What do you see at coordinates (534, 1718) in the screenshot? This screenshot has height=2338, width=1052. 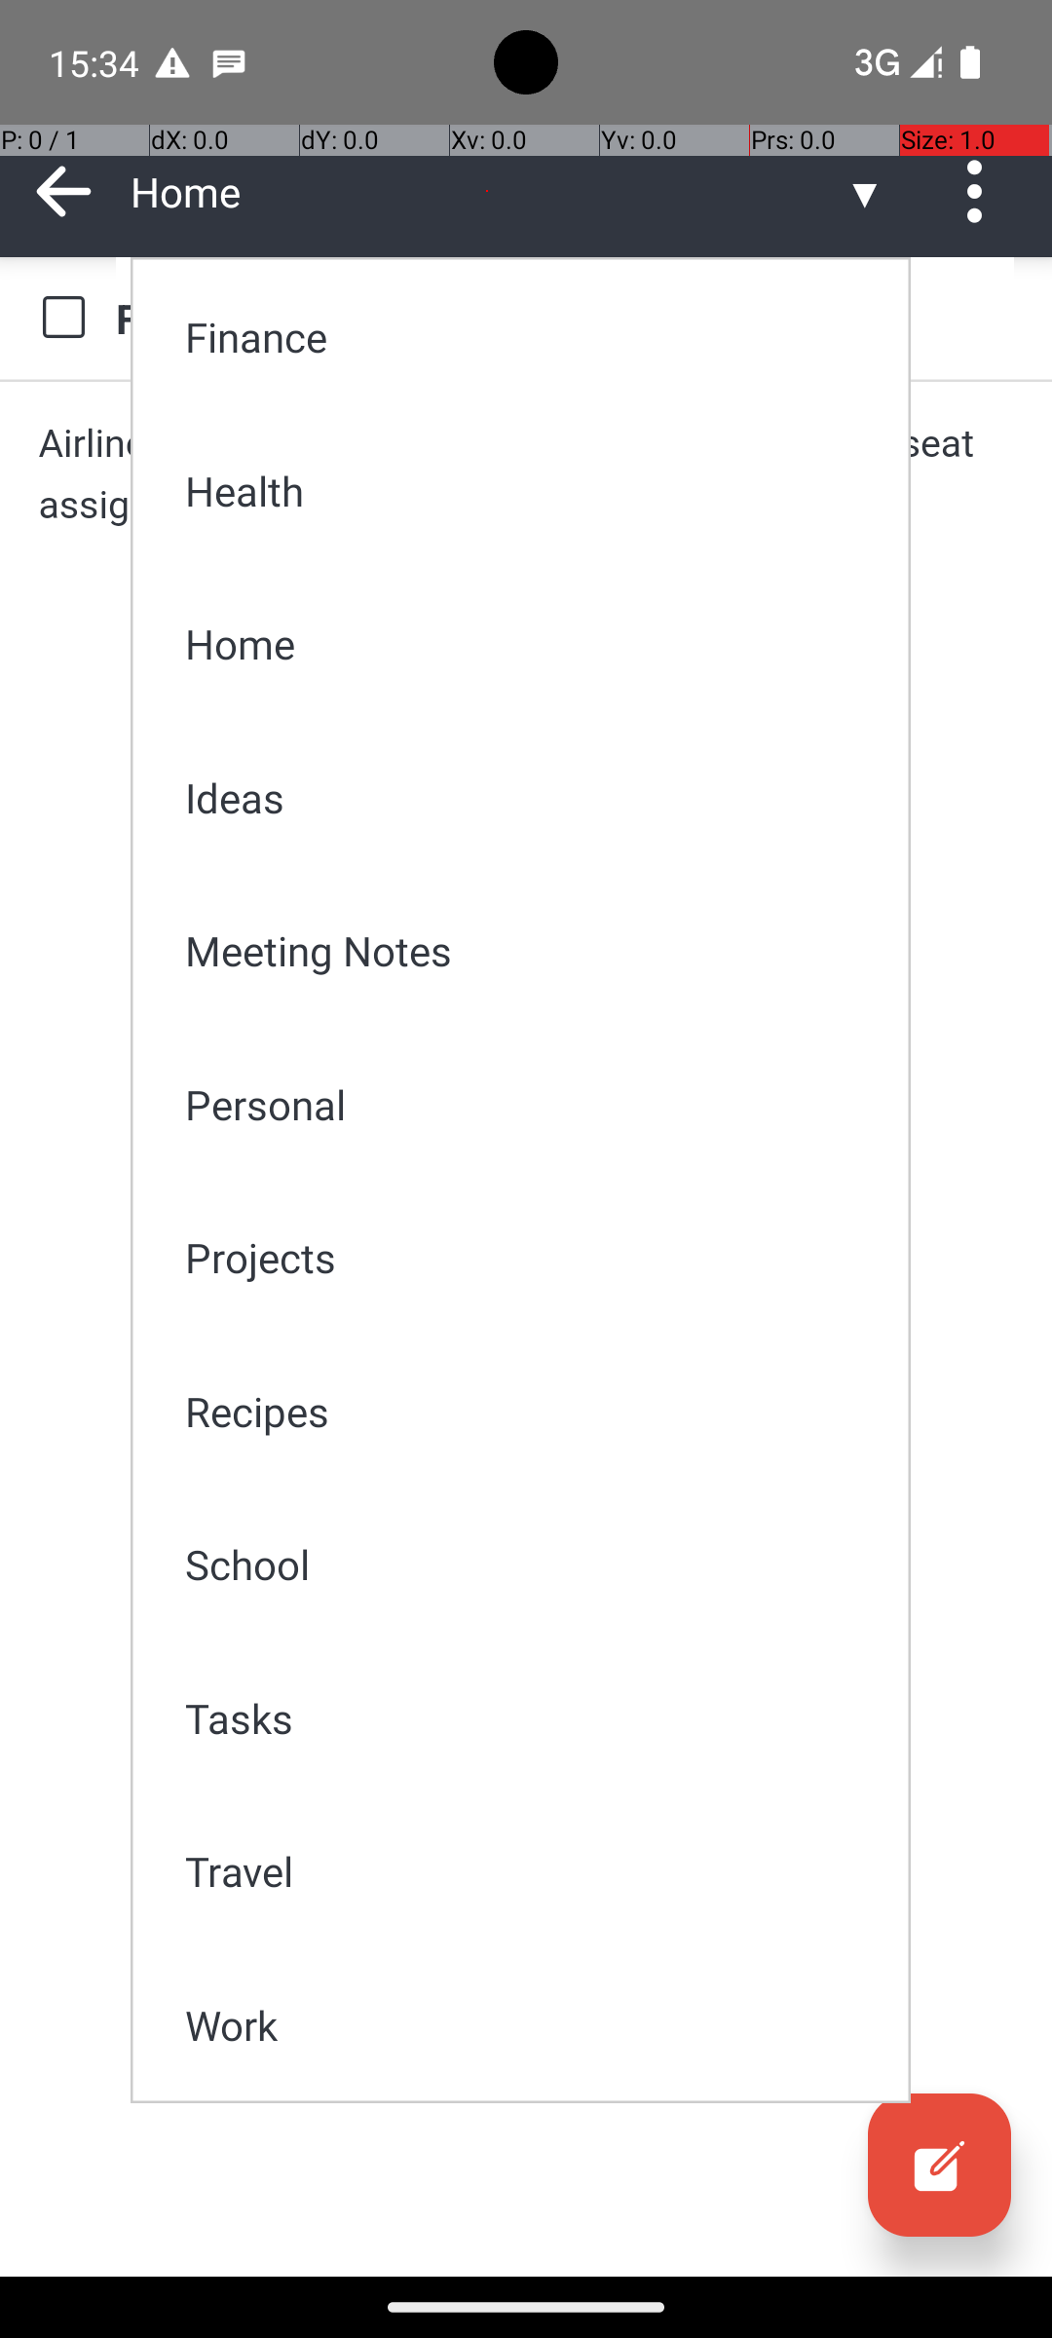 I see `Tasks` at bounding box center [534, 1718].